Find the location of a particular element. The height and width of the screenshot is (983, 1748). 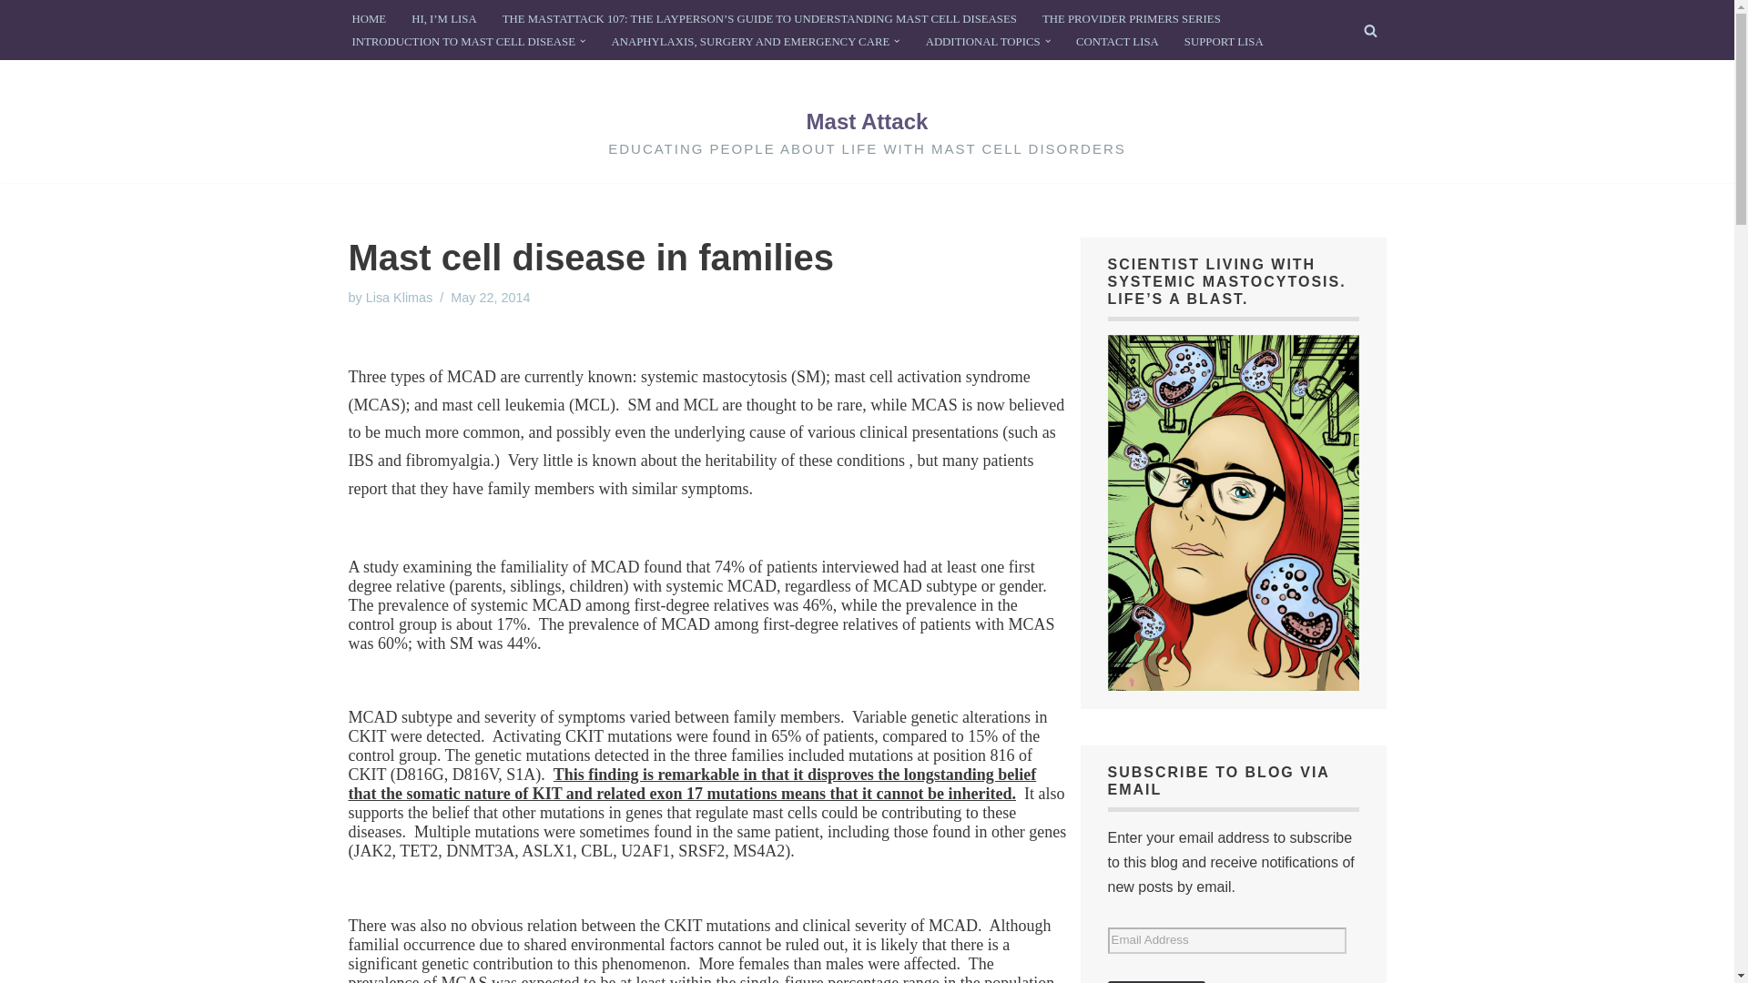

Posts by Lisa Klimas is located at coordinates (399, 297).